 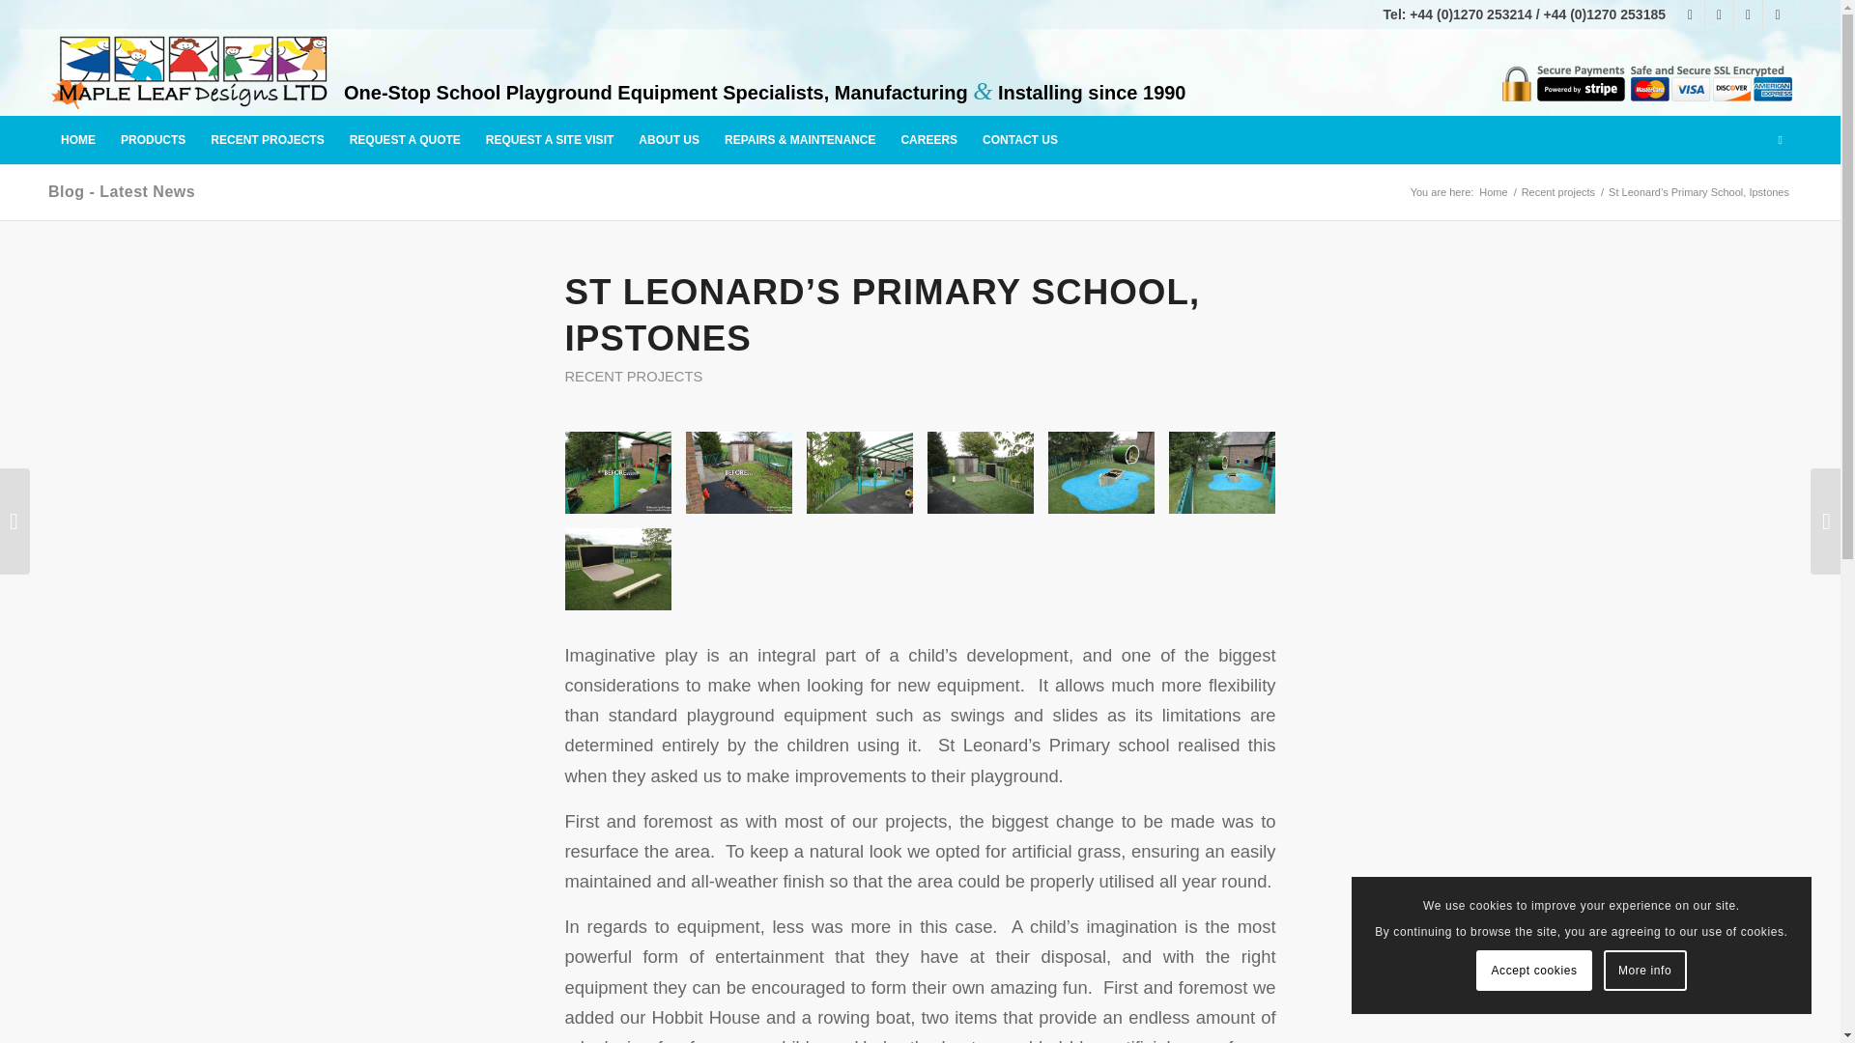 I want to click on Facebook, so click(x=1691, y=14).